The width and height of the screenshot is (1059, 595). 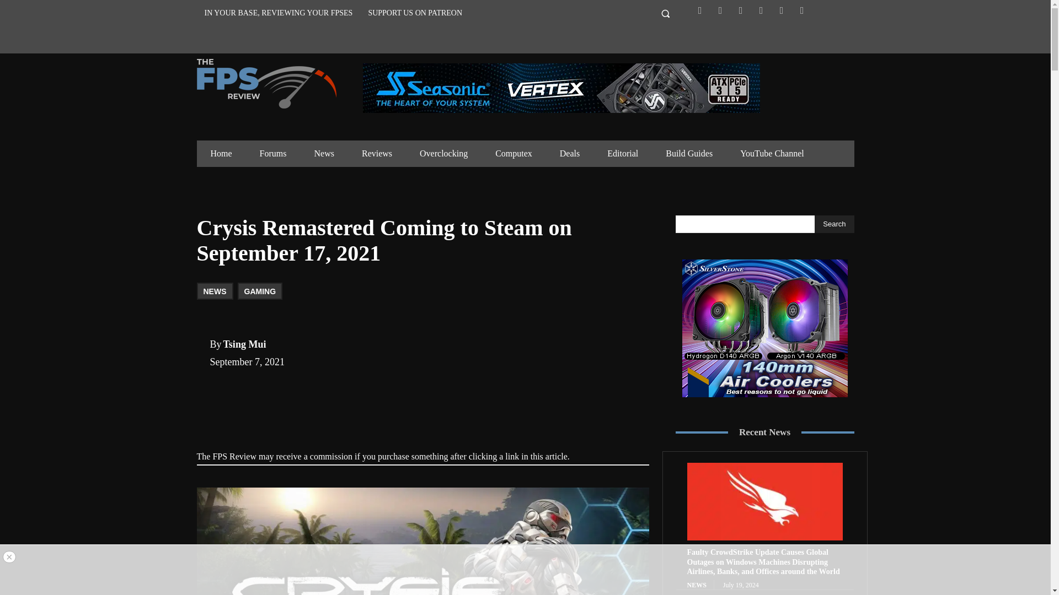 What do you see at coordinates (699, 10) in the screenshot?
I see `Facebook` at bounding box center [699, 10].